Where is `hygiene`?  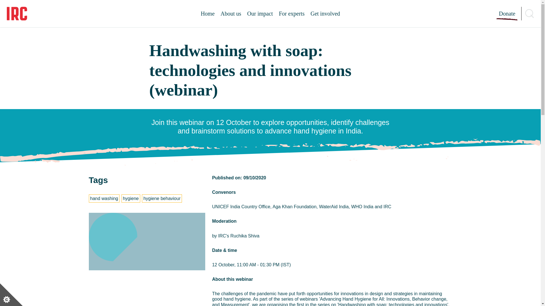
hygiene is located at coordinates (131, 198).